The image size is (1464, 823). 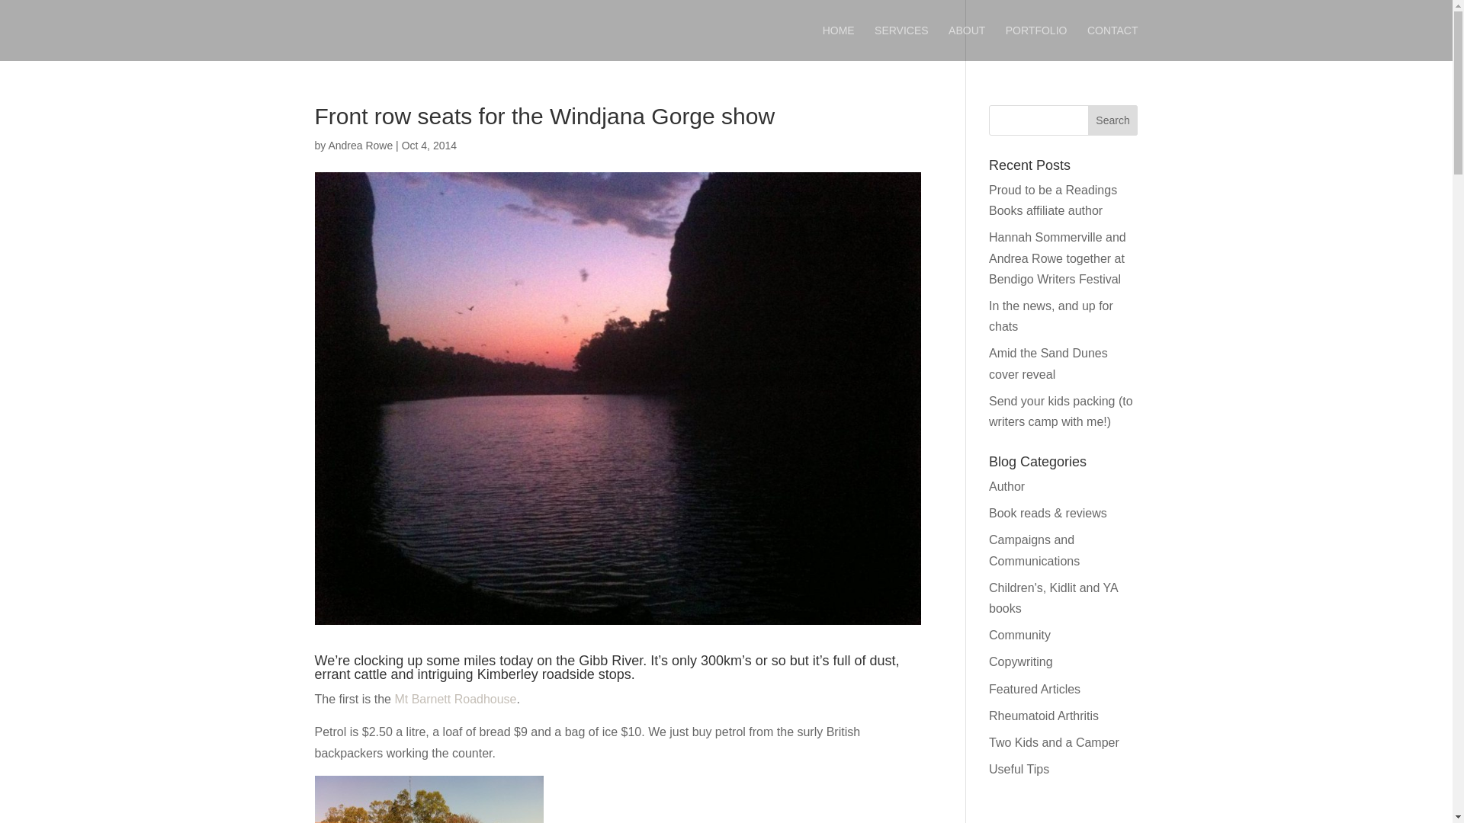 I want to click on Posts by Andrea Rowe, so click(x=360, y=145).